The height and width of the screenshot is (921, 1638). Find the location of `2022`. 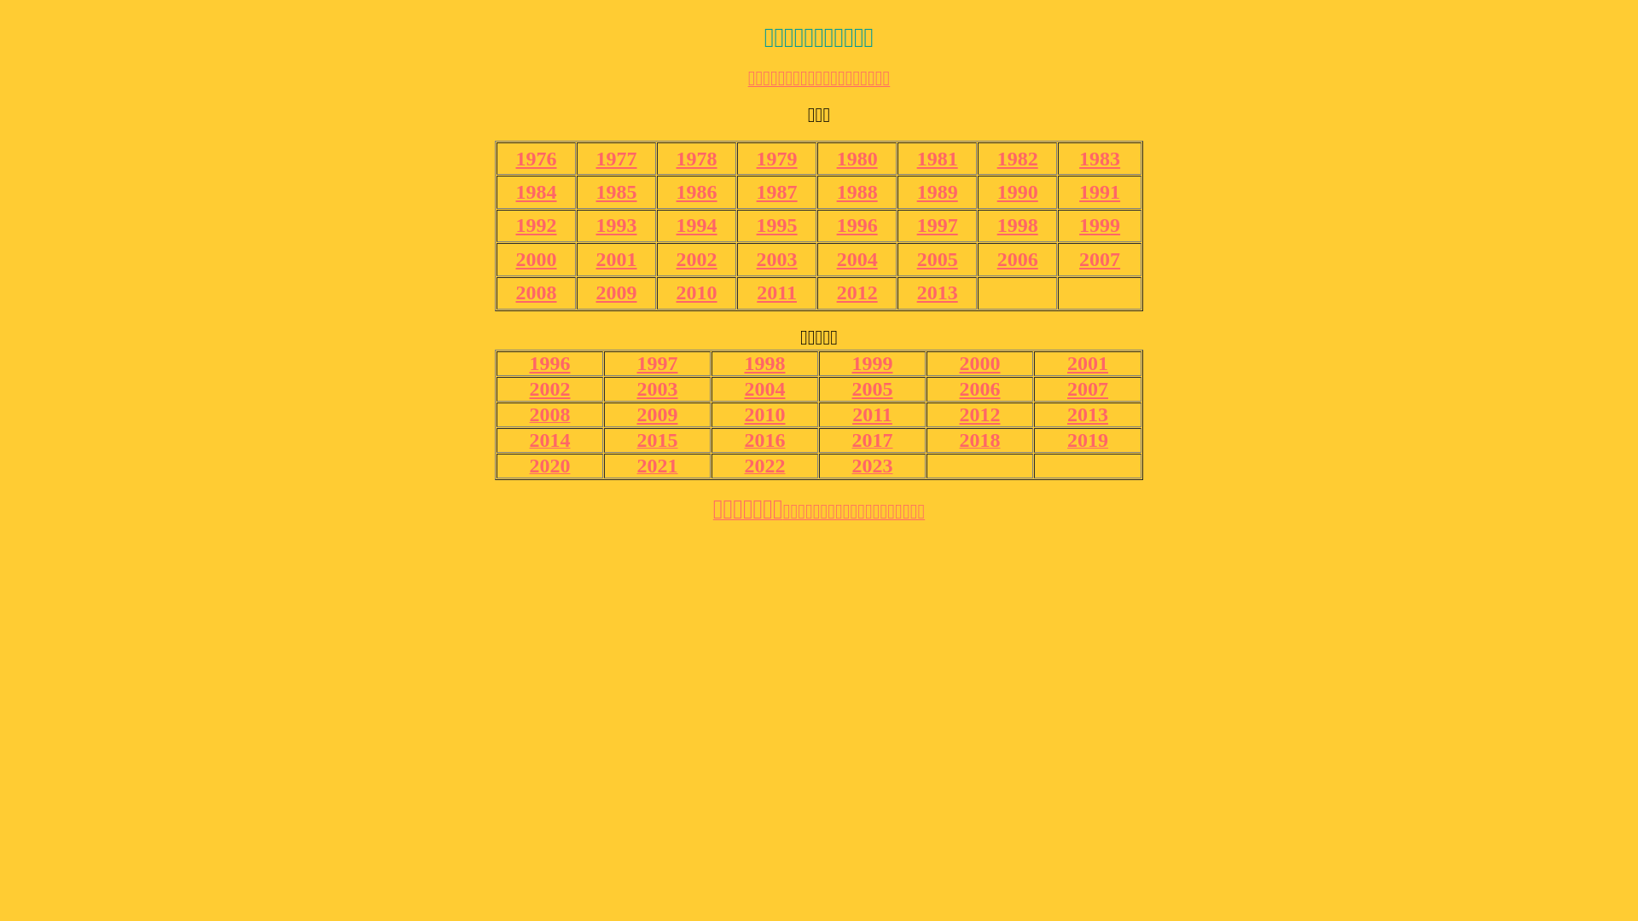

2022 is located at coordinates (764, 467).